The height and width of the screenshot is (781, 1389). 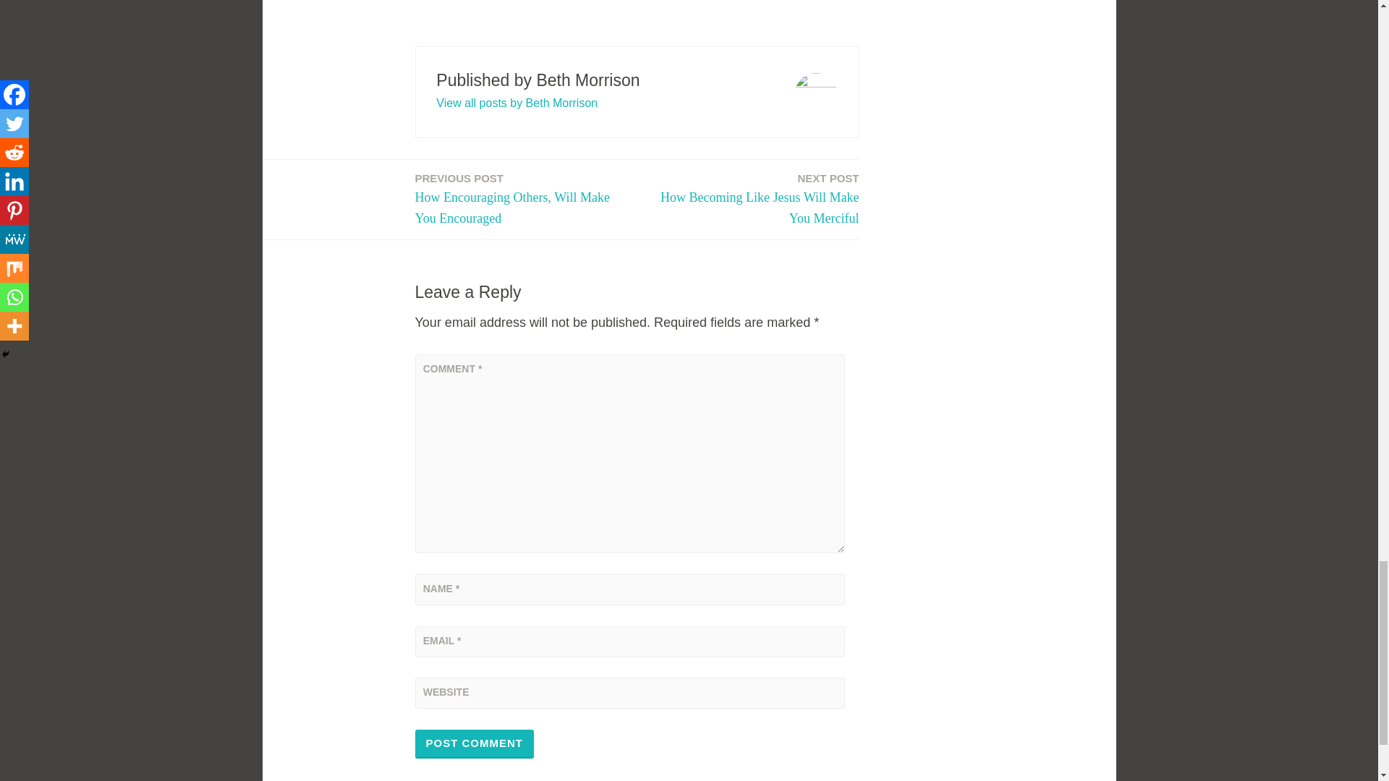 What do you see at coordinates (475, 743) in the screenshot?
I see `Post Comment` at bounding box center [475, 743].